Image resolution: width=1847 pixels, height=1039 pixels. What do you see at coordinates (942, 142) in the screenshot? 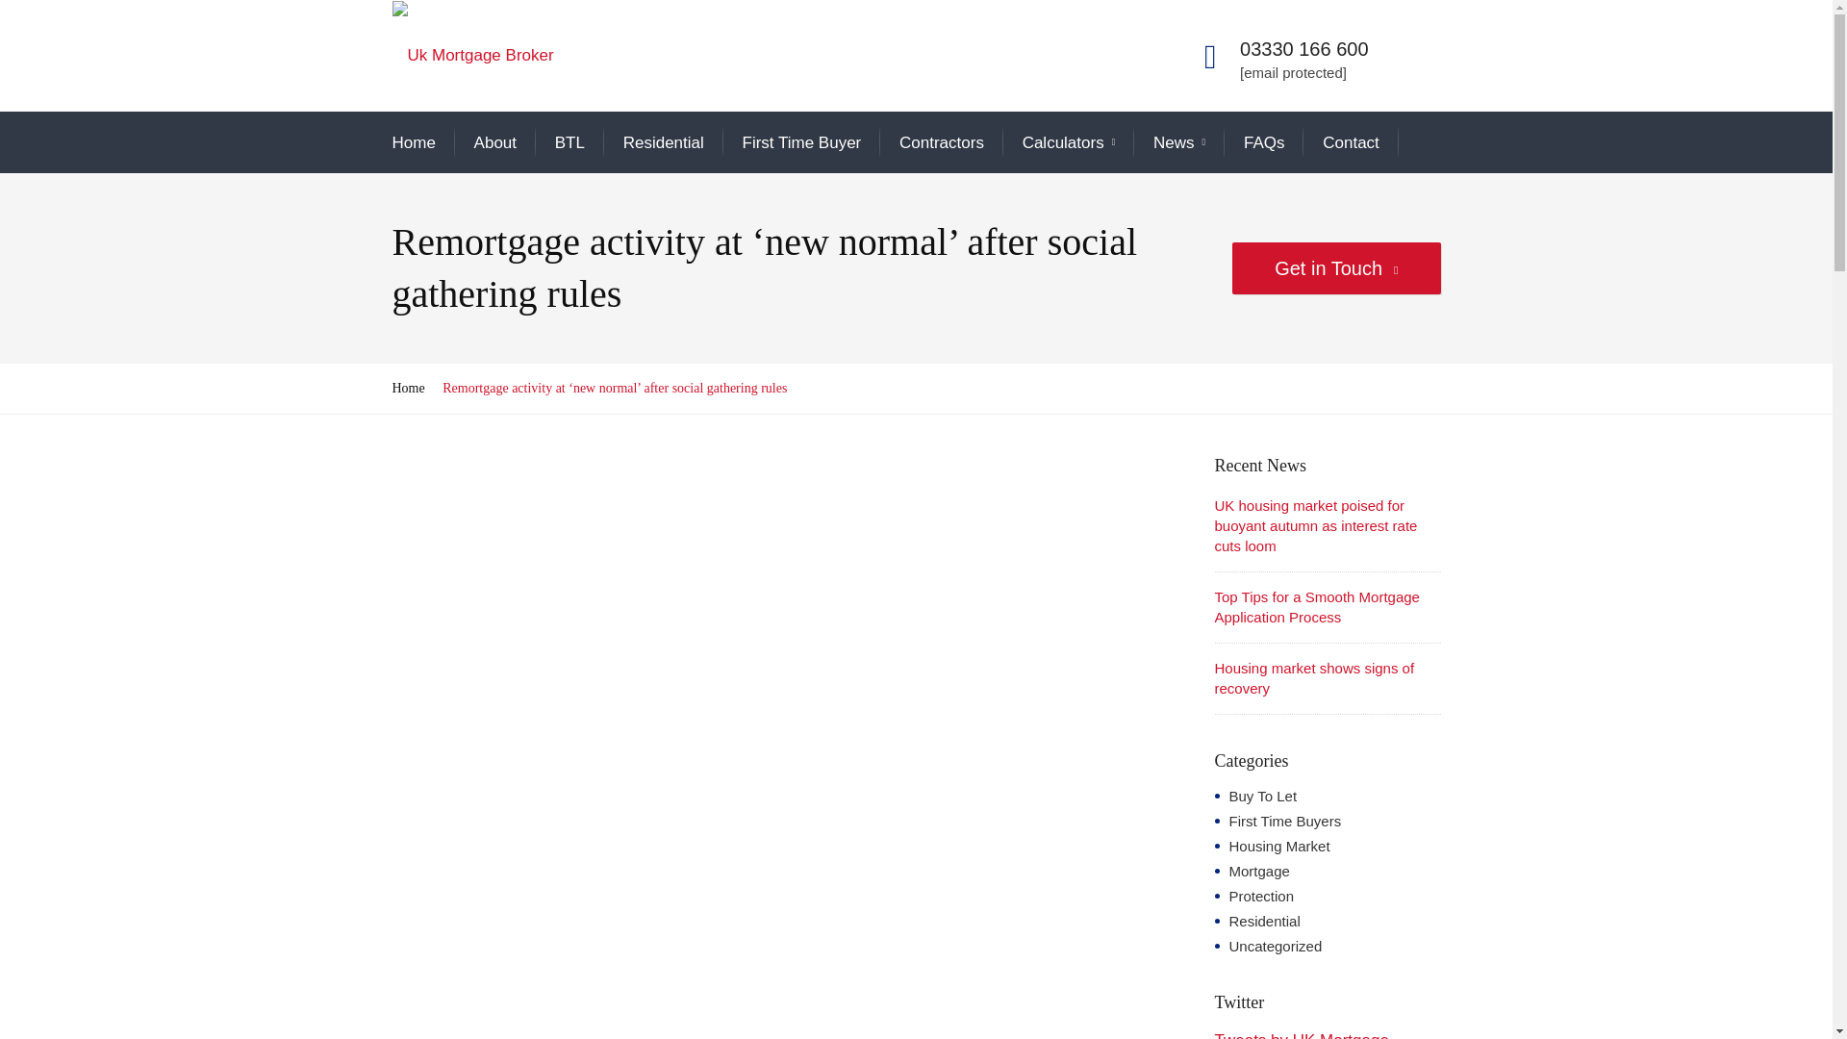
I see `Contractors` at bounding box center [942, 142].